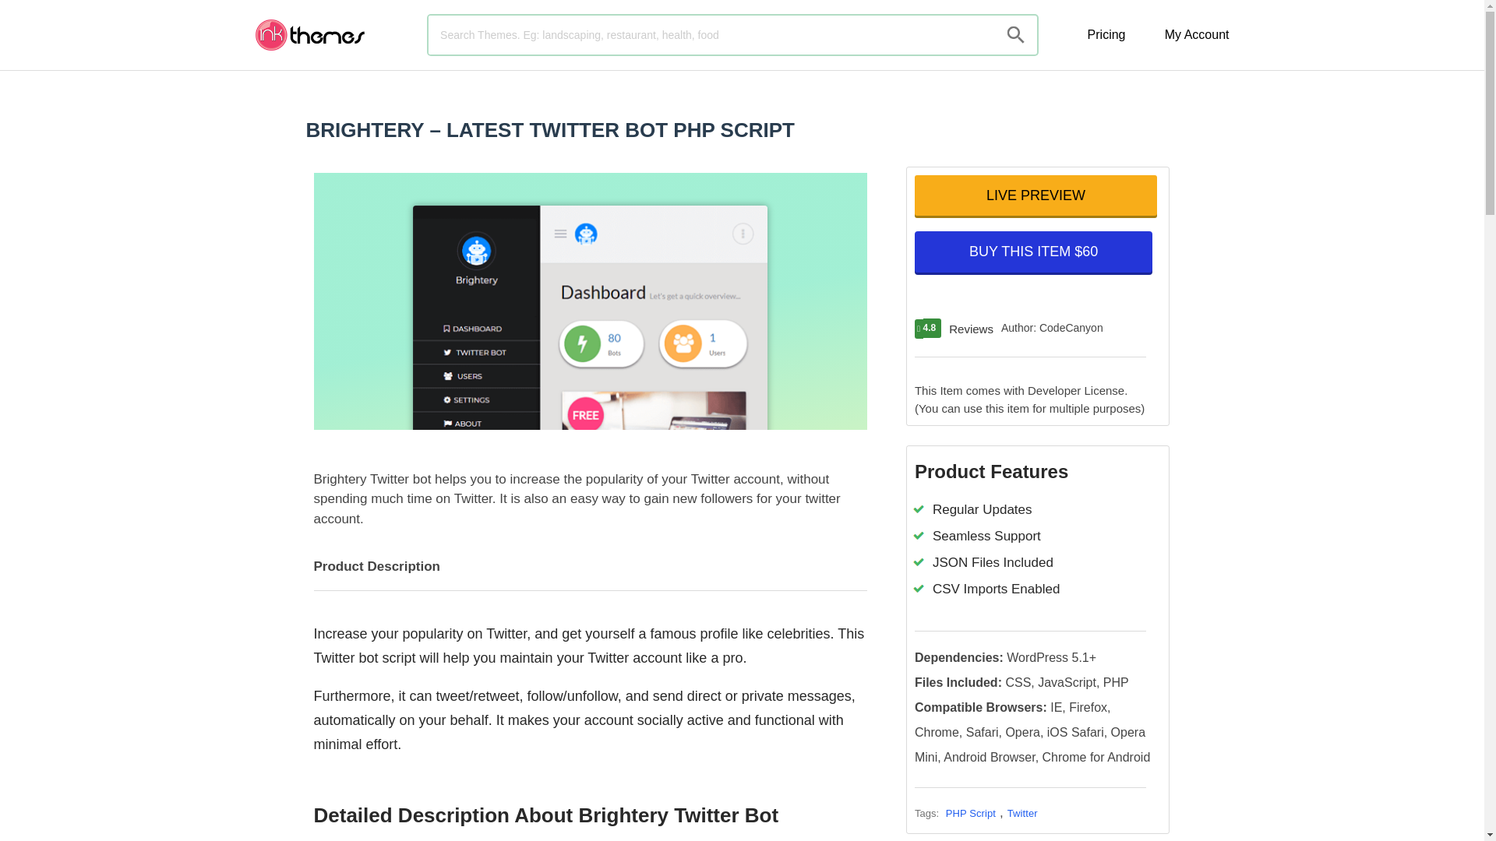 The height and width of the screenshot is (841, 1496). I want to click on My Account, so click(1197, 34).